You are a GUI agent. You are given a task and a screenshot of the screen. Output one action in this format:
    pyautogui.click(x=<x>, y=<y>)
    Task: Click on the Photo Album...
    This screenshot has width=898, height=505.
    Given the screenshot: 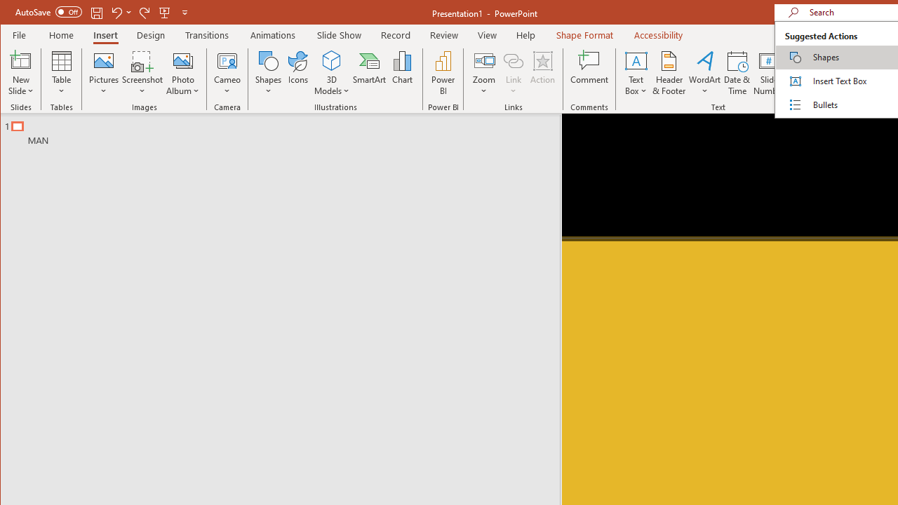 What is the action you would take?
    pyautogui.click(x=182, y=73)
    